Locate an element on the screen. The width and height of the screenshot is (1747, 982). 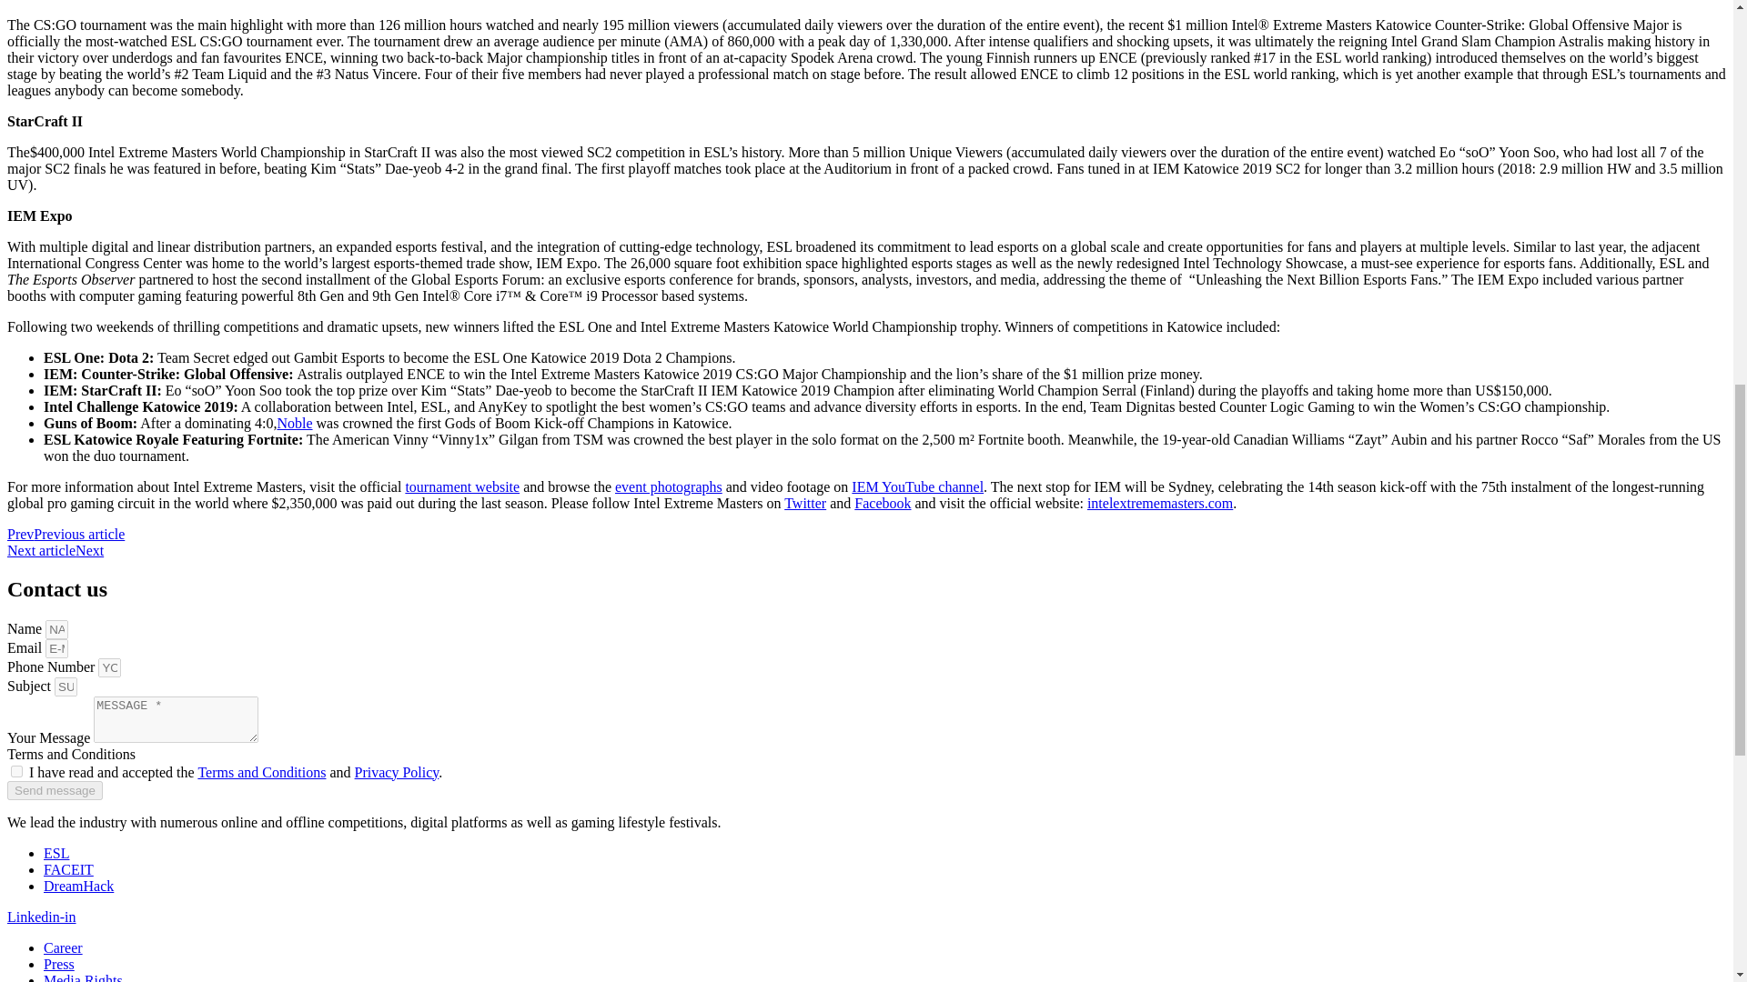
on is located at coordinates (16, 771).